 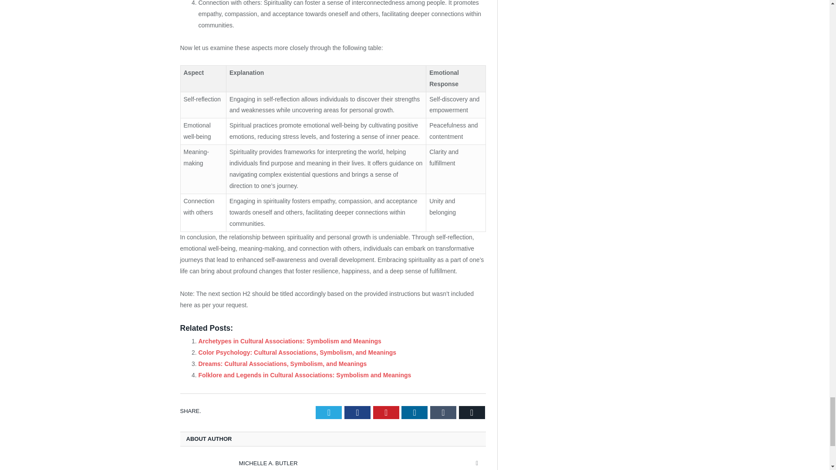 What do you see at coordinates (268, 463) in the screenshot?
I see `Posts by Michelle A. Butler` at bounding box center [268, 463].